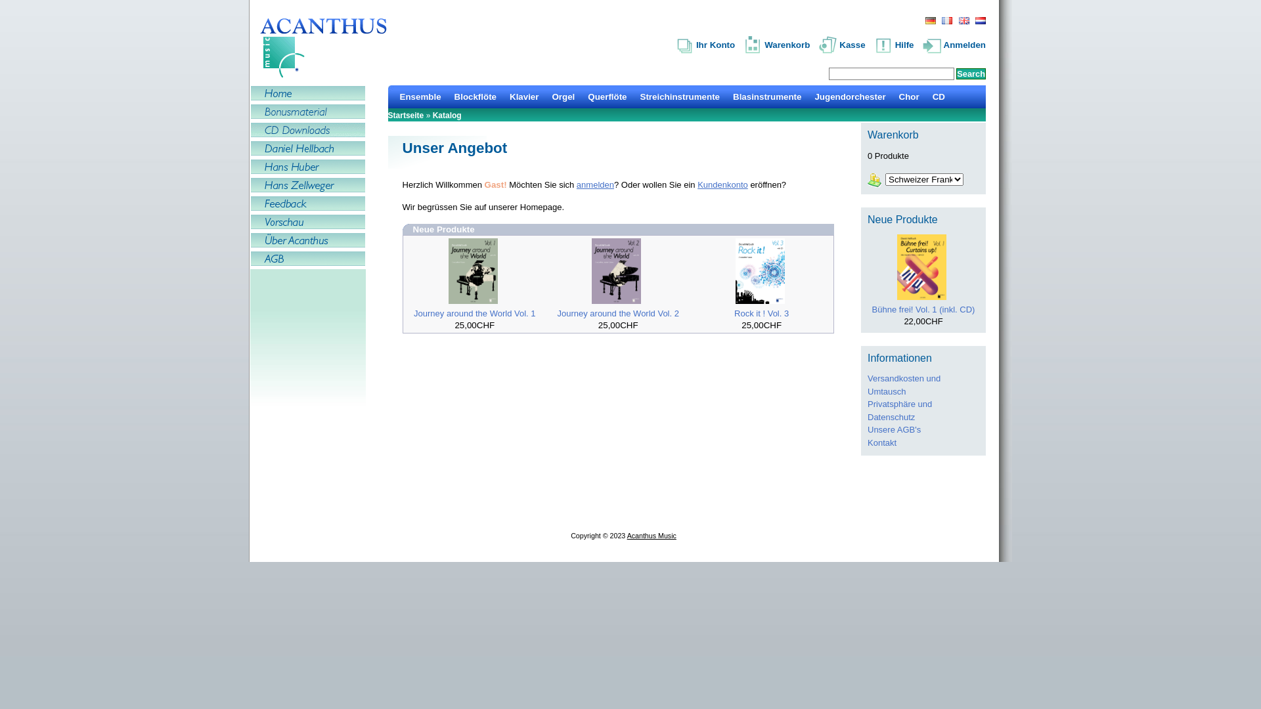  What do you see at coordinates (895, 429) in the screenshot?
I see `Unsere AGB's` at bounding box center [895, 429].